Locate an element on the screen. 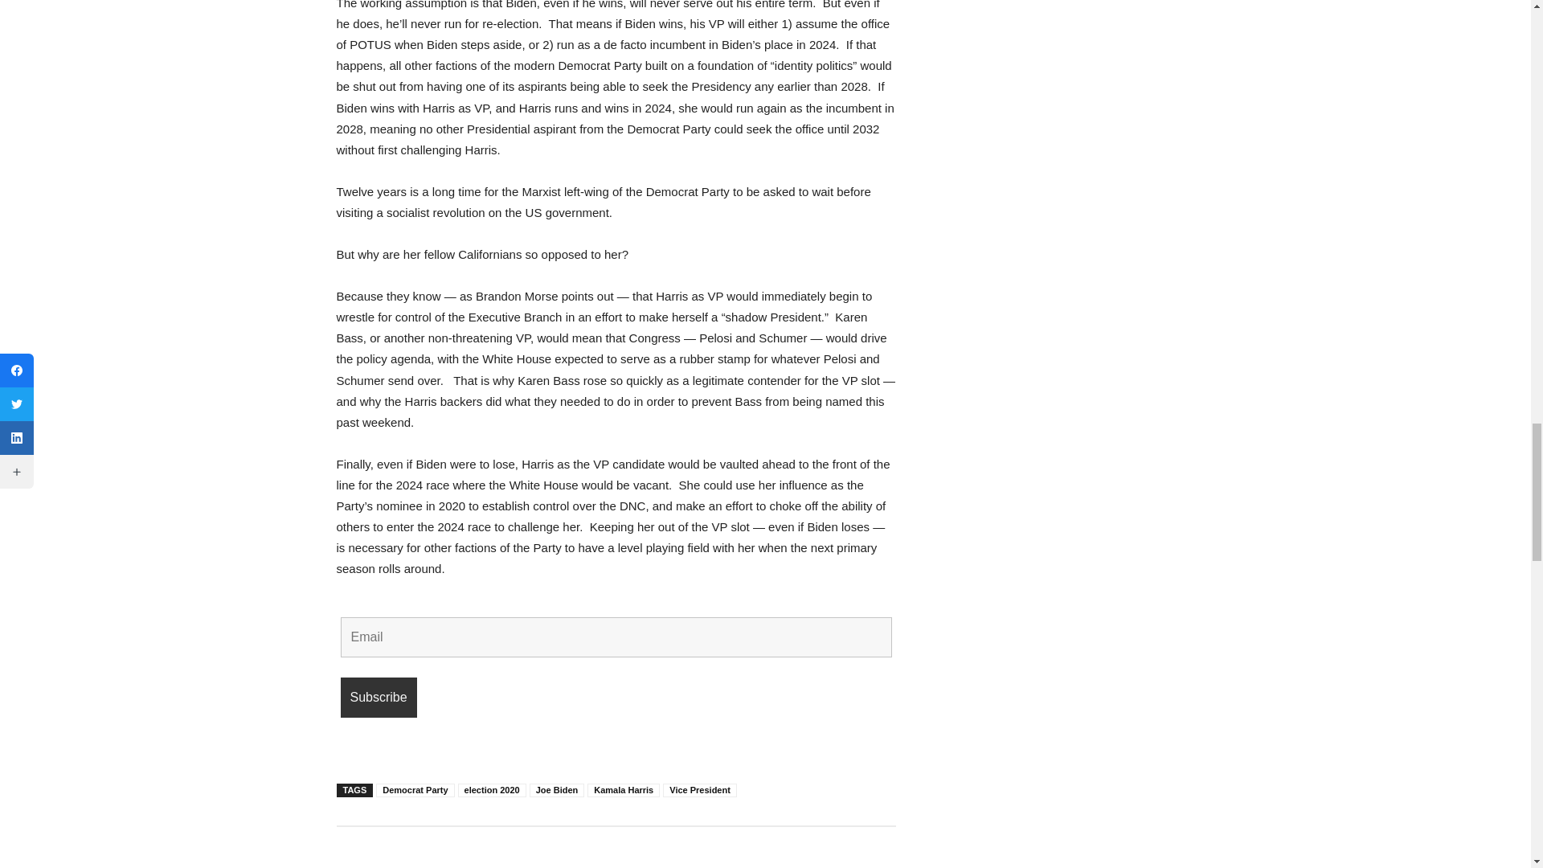 Image resolution: width=1543 pixels, height=868 pixels. Subscribe is located at coordinates (379, 698).